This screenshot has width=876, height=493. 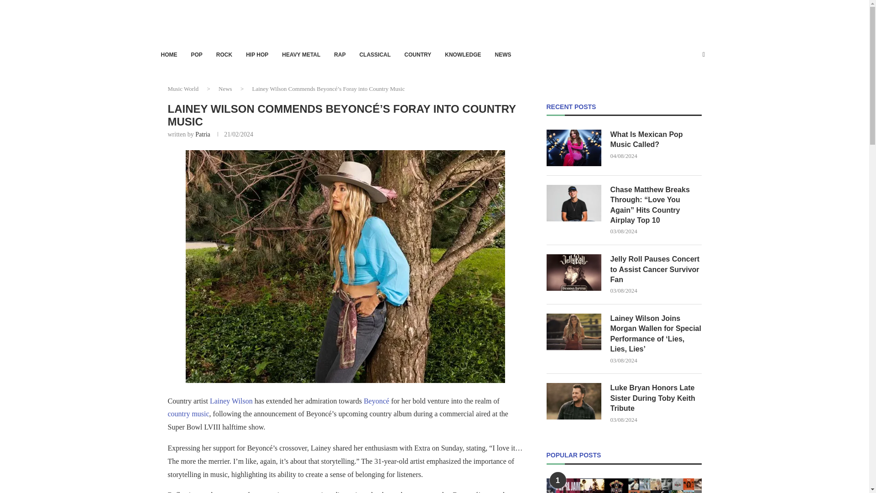 What do you see at coordinates (463, 55) in the screenshot?
I see `KNOWLEDGE` at bounding box center [463, 55].